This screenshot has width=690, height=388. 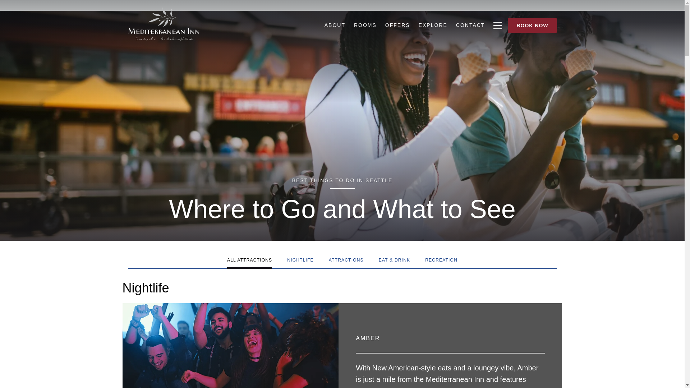 I want to click on CONTACT, so click(x=470, y=25).